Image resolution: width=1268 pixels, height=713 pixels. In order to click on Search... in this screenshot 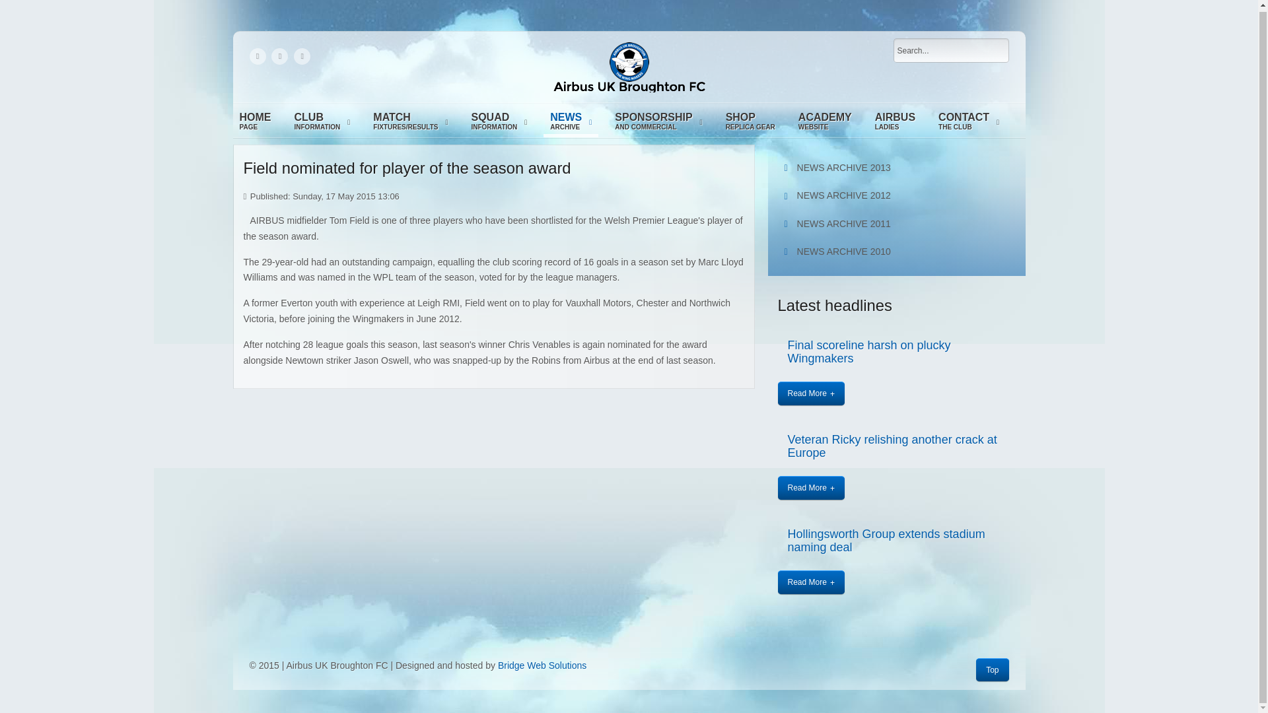, I will do `click(951, 50)`.